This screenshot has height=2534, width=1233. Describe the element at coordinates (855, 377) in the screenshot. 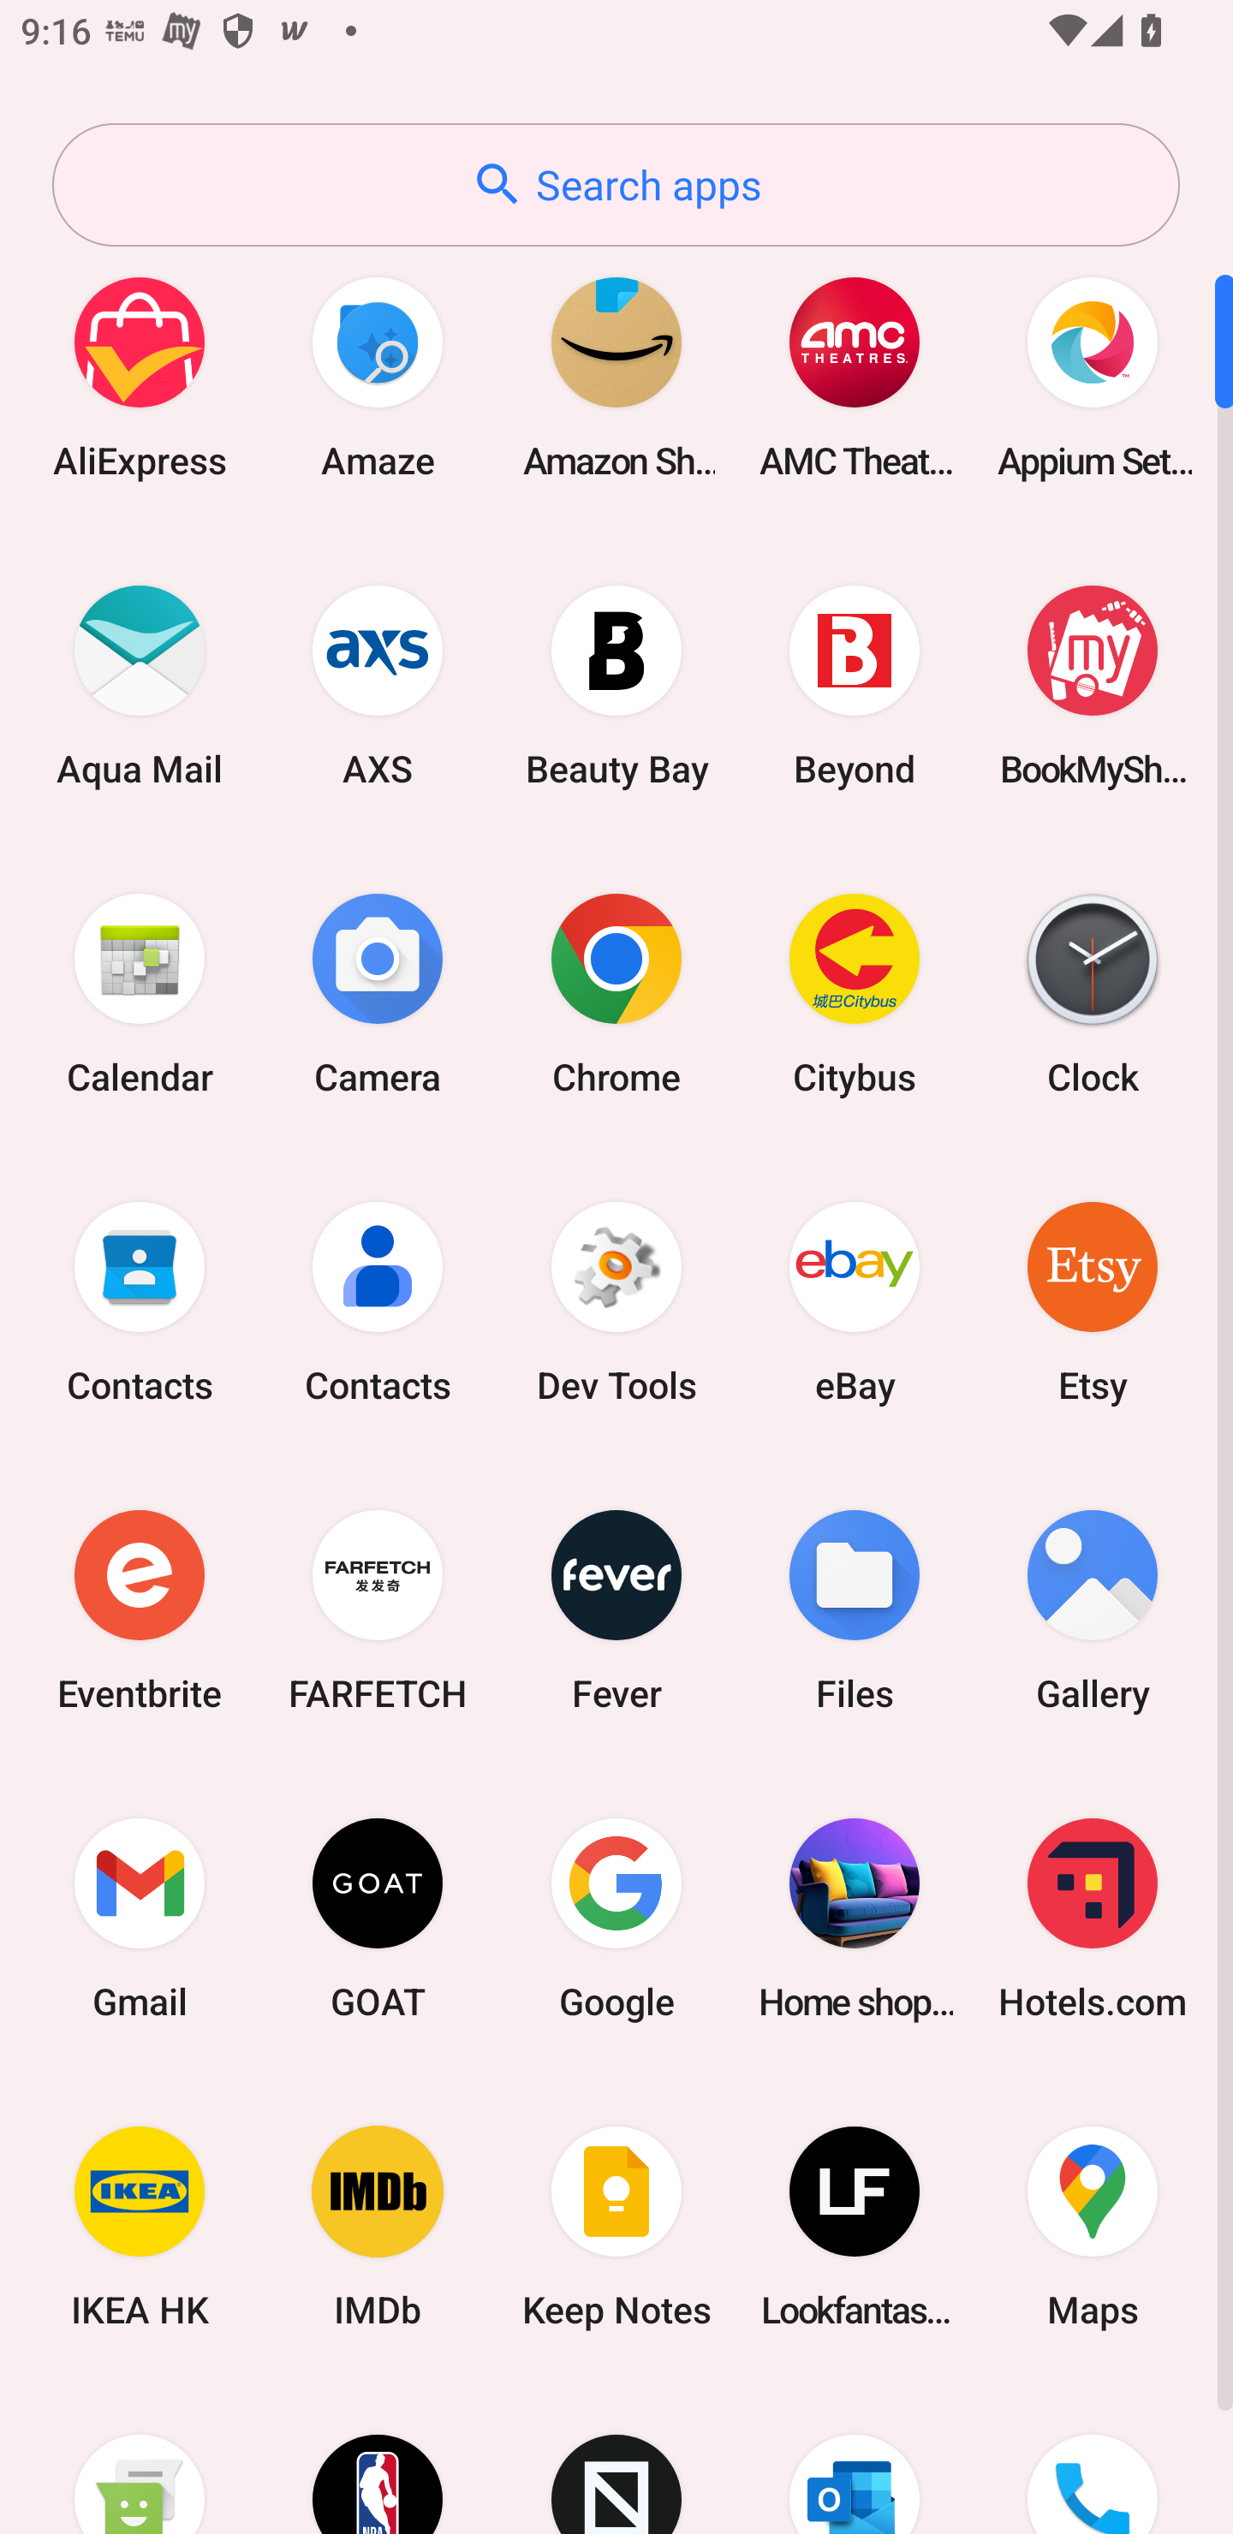

I see `AMC Theatres` at that location.